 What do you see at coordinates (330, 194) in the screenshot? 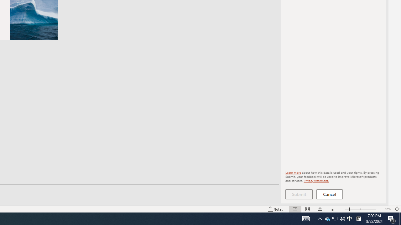
I see `Cancel` at bounding box center [330, 194].